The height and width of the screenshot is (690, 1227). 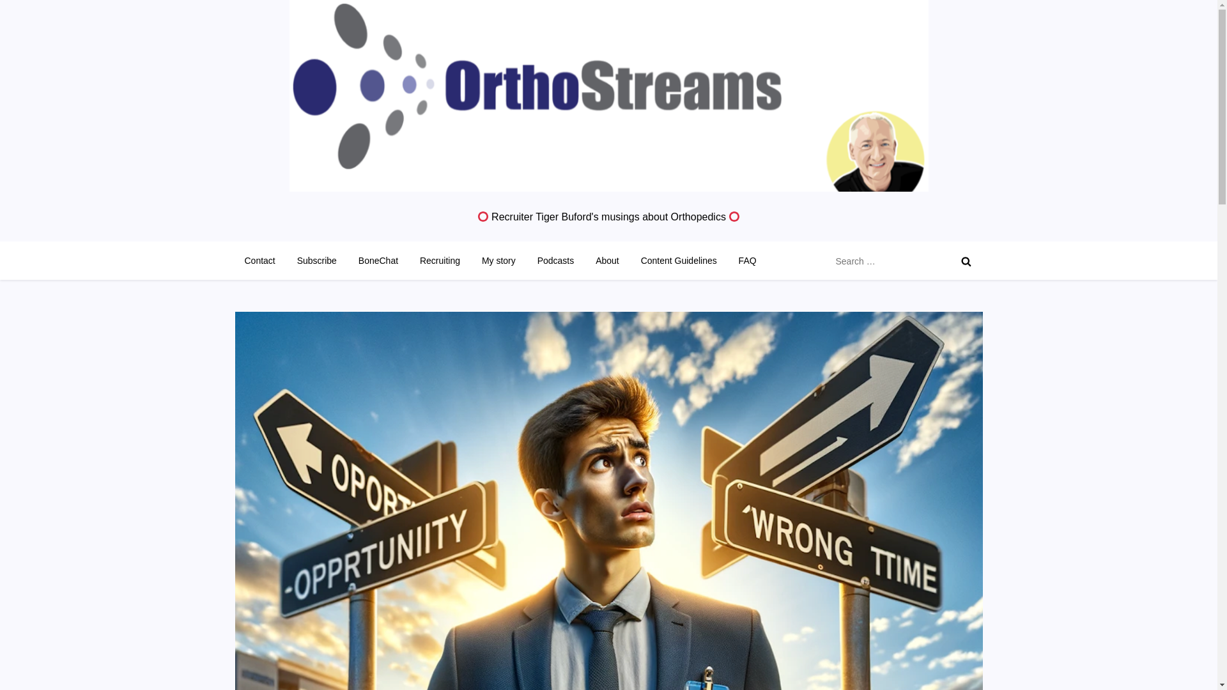 I want to click on Recruiting, so click(x=440, y=261).